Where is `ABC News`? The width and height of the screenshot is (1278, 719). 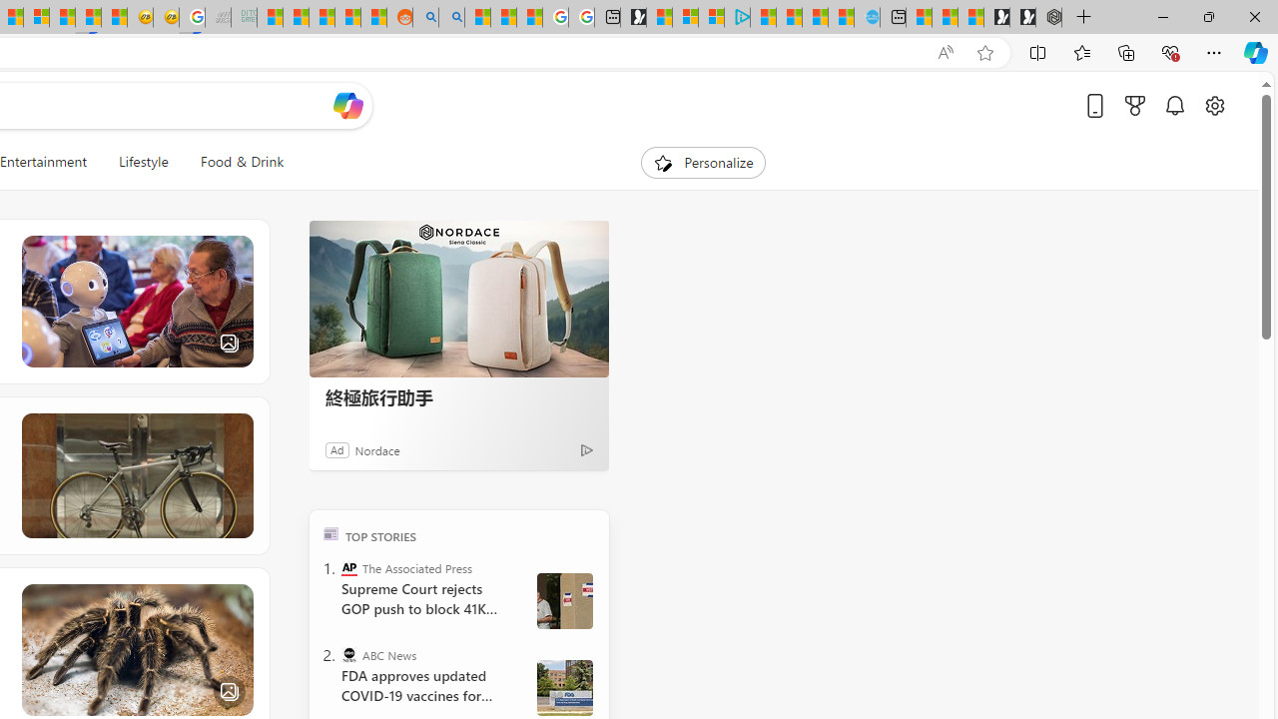 ABC News is located at coordinates (349, 655).